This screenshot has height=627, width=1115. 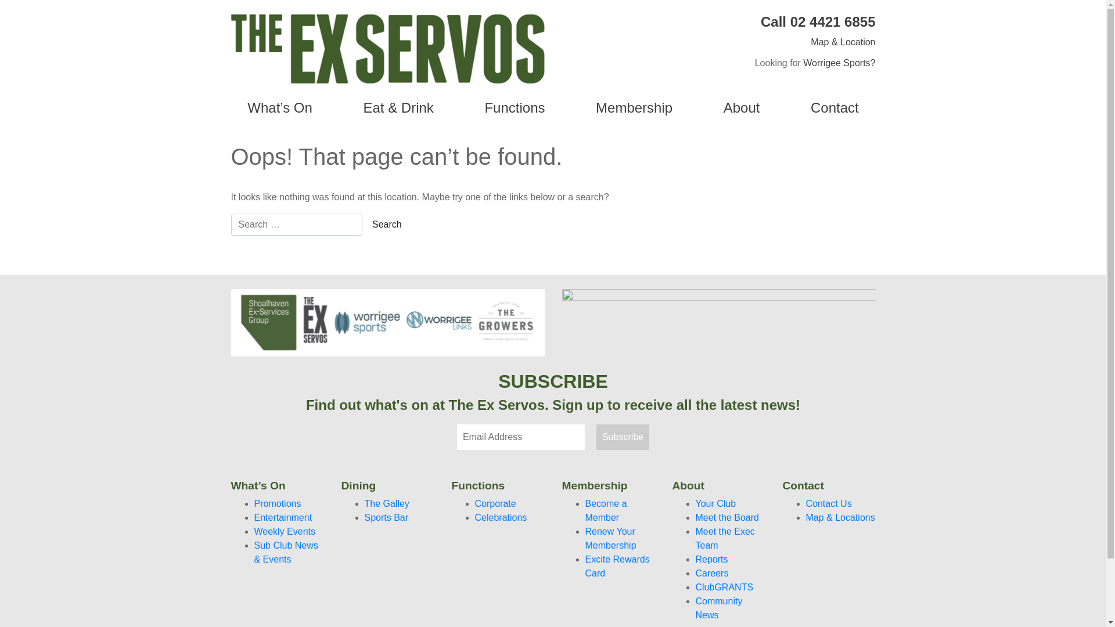 What do you see at coordinates (835, 108) in the screenshot?
I see `Contact` at bounding box center [835, 108].